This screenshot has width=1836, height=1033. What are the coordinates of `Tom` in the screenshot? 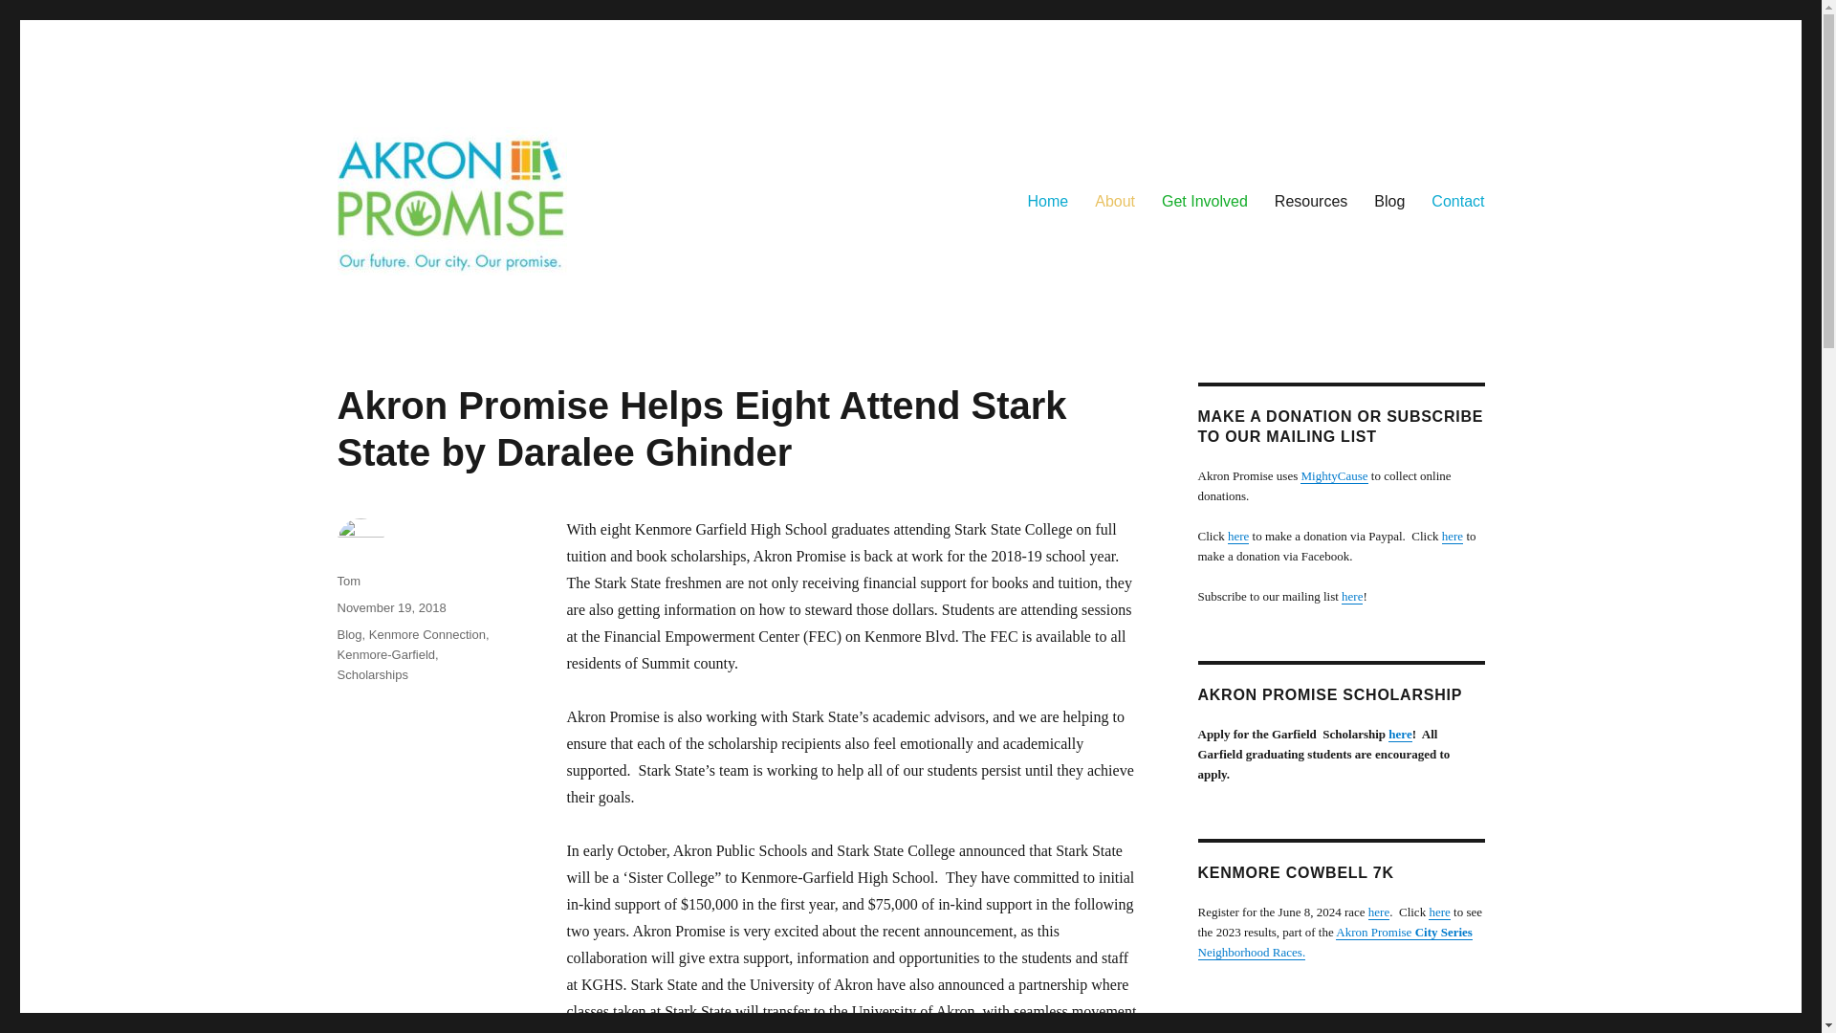 It's located at (348, 581).